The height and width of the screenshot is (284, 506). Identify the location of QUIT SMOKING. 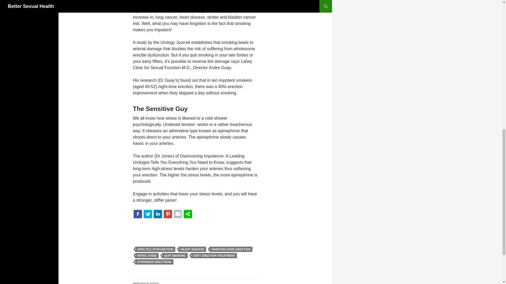
(175, 256).